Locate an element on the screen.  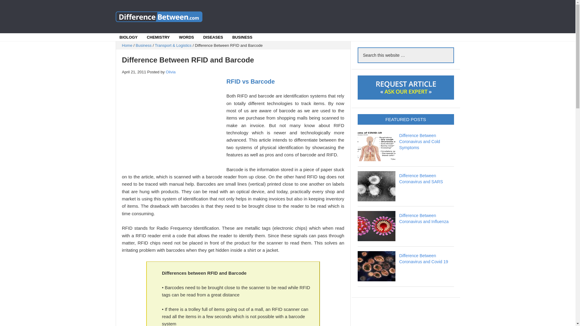
CHEMISTRY is located at coordinates (158, 37).